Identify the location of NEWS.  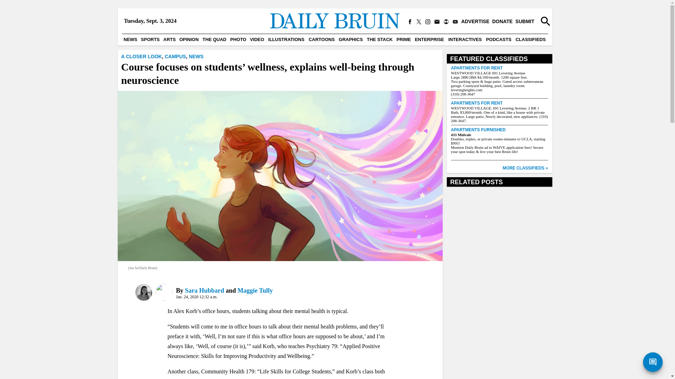
(196, 56).